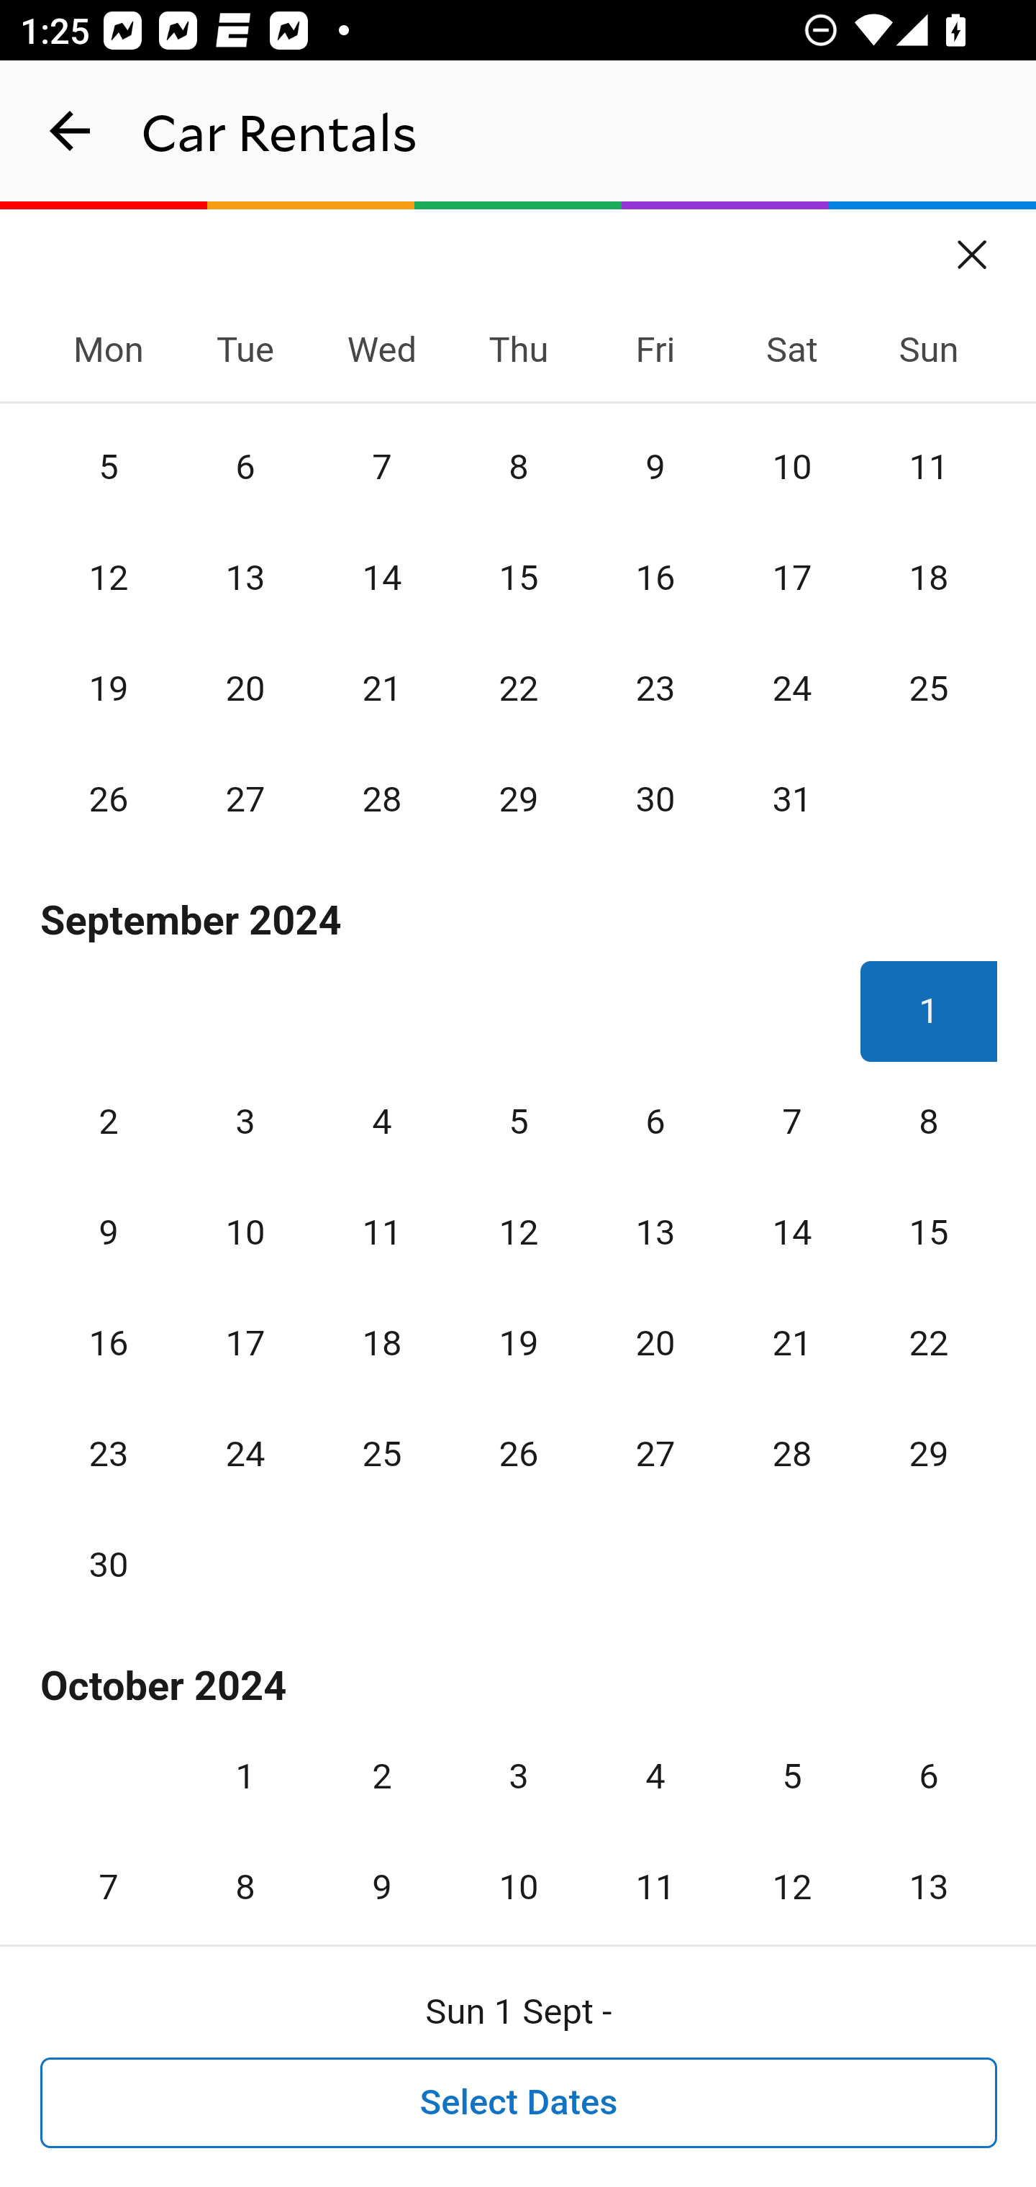  Describe the element at coordinates (655, 1232) in the screenshot. I see `13 September 2024` at that location.